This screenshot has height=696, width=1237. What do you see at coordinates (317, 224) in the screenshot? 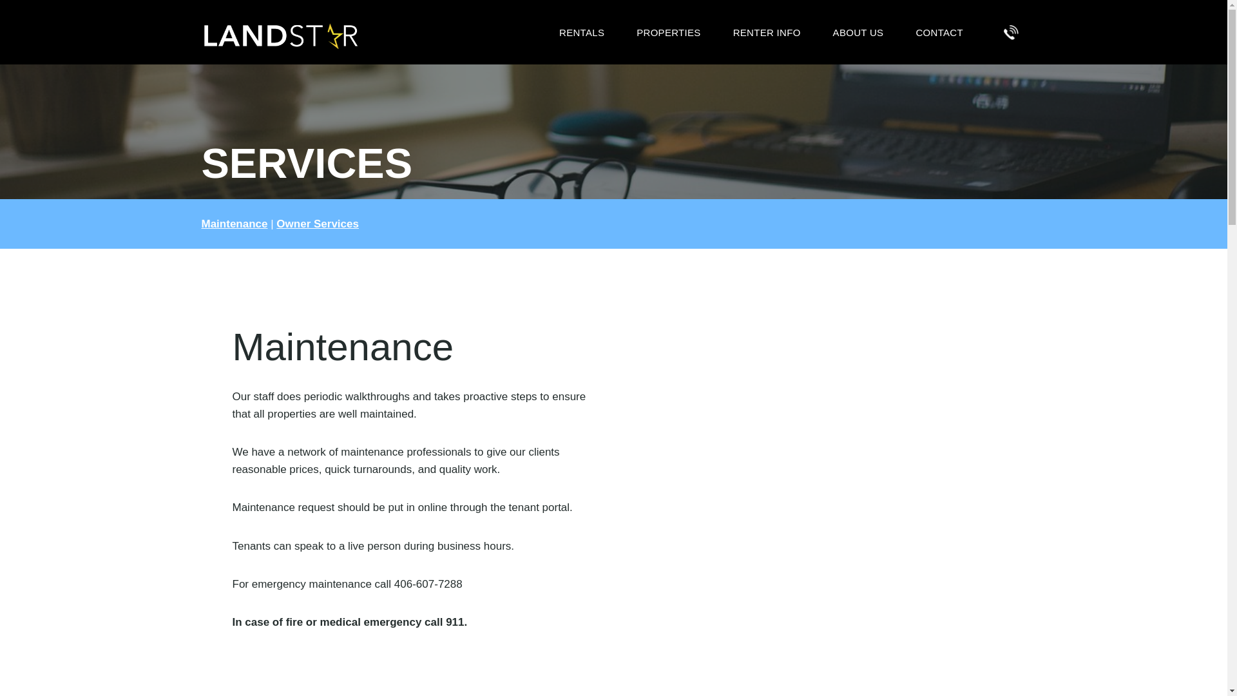
I see `Owner Services` at bounding box center [317, 224].